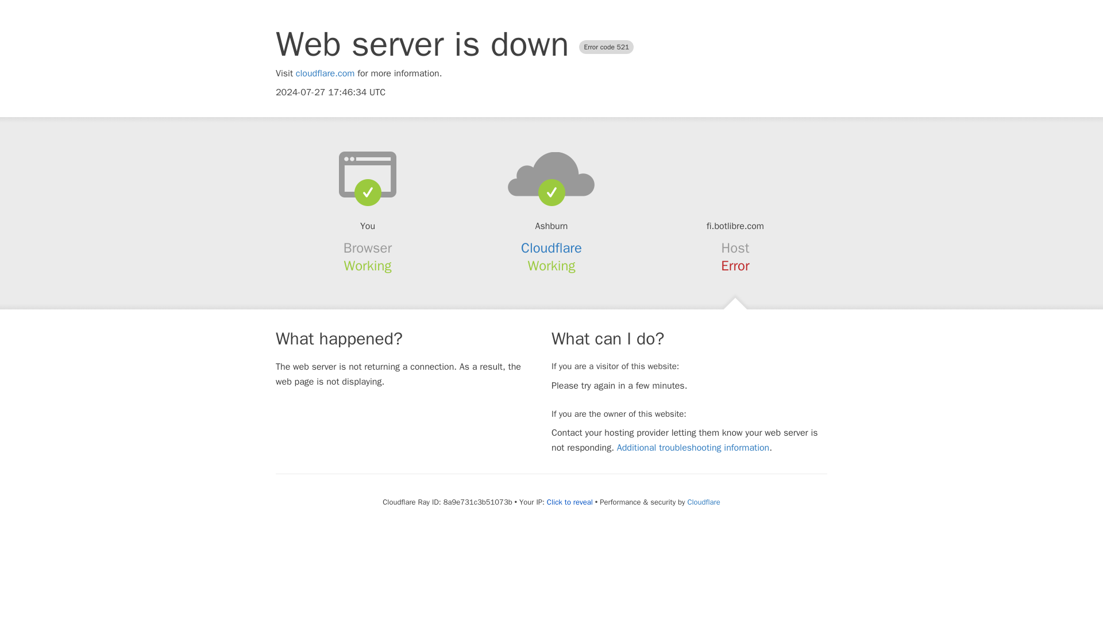 This screenshot has height=620, width=1103. Describe the element at coordinates (325, 73) in the screenshot. I see `cloudflare.com` at that location.